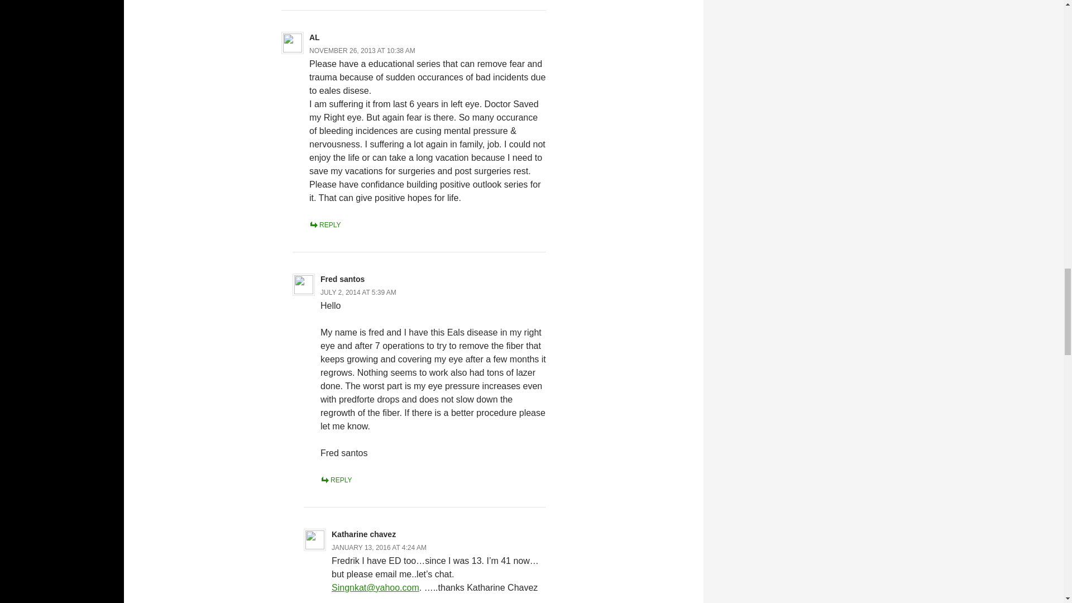 The width and height of the screenshot is (1072, 603). Describe the element at coordinates (325, 225) in the screenshot. I see `REPLY` at that location.